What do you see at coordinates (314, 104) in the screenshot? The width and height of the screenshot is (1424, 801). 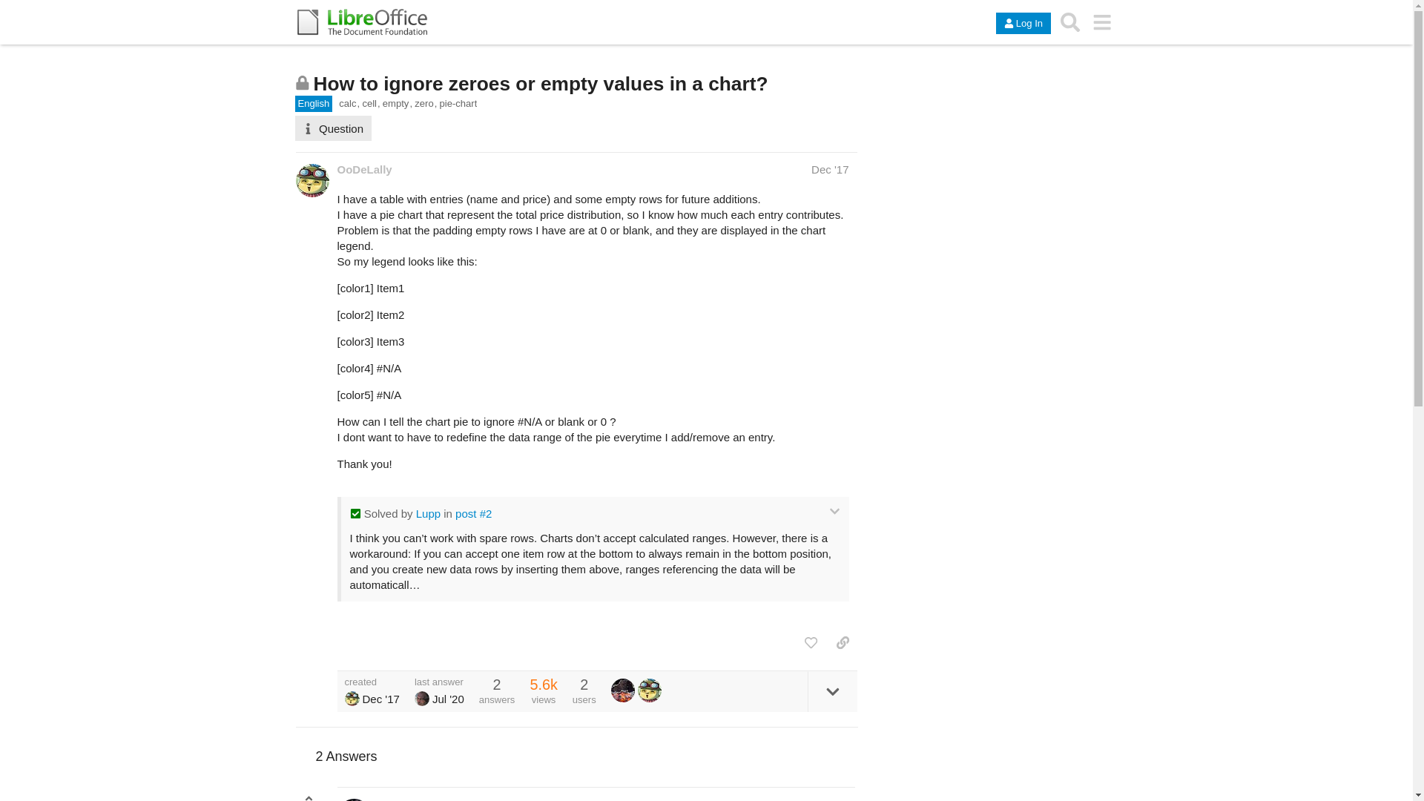 I see `English` at bounding box center [314, 104].